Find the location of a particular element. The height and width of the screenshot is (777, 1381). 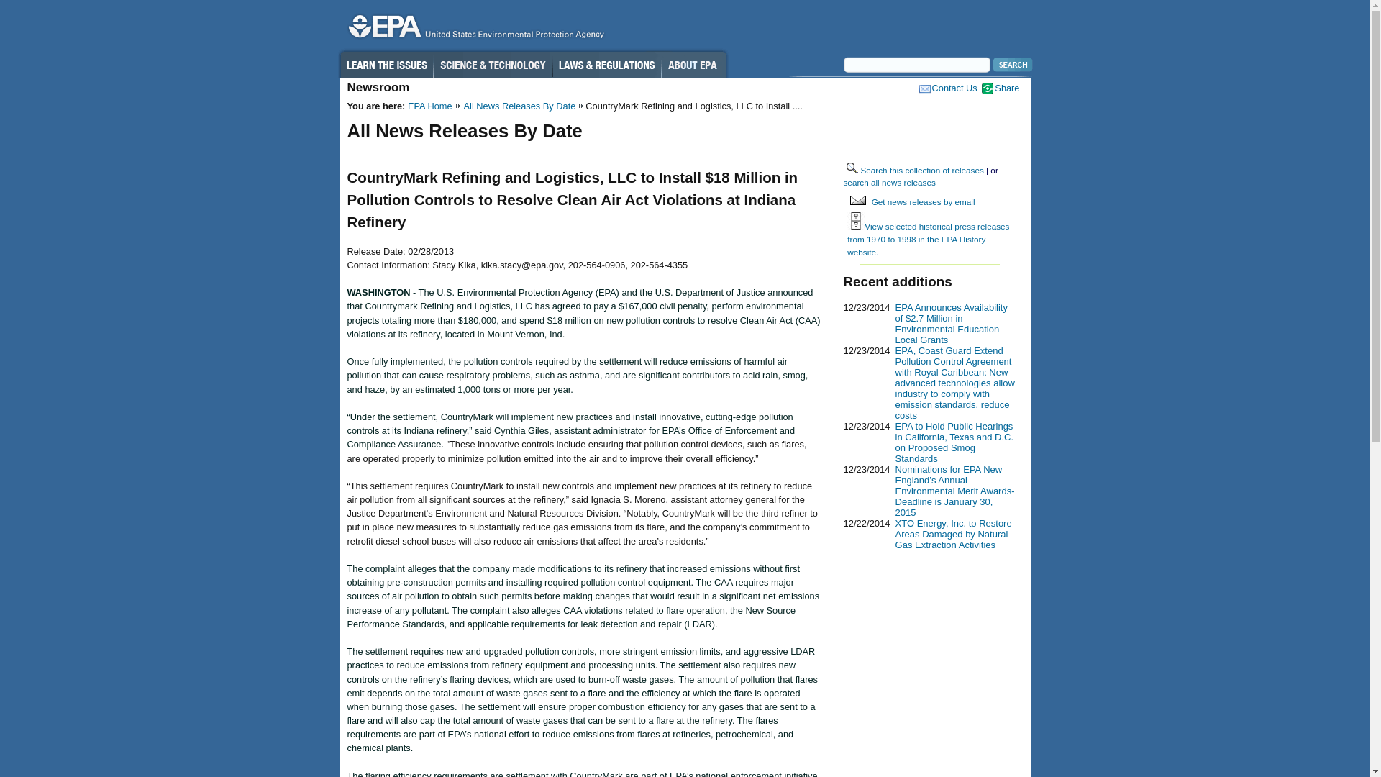

Science and Technology is located at coordinates (492, 65).